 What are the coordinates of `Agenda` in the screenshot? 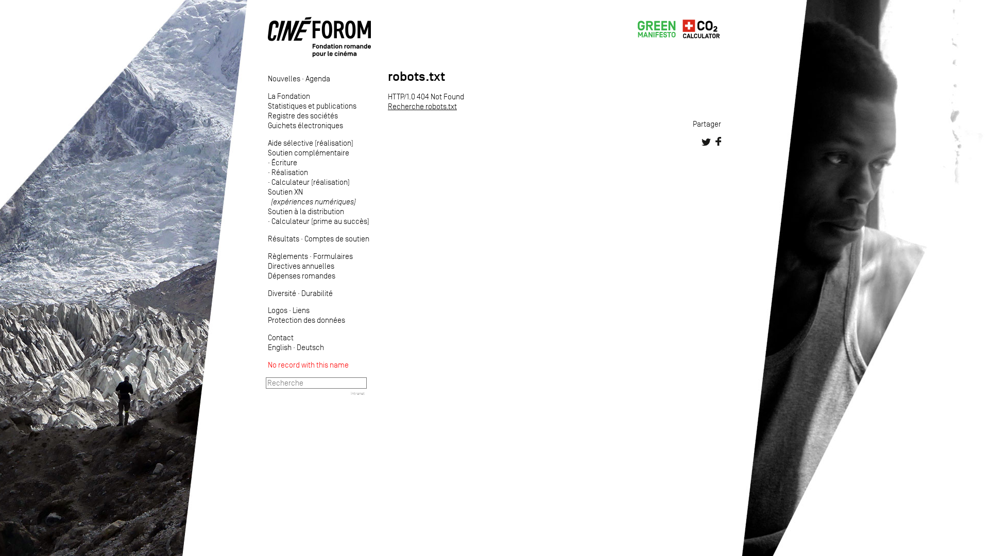 It's located at (318, 78).